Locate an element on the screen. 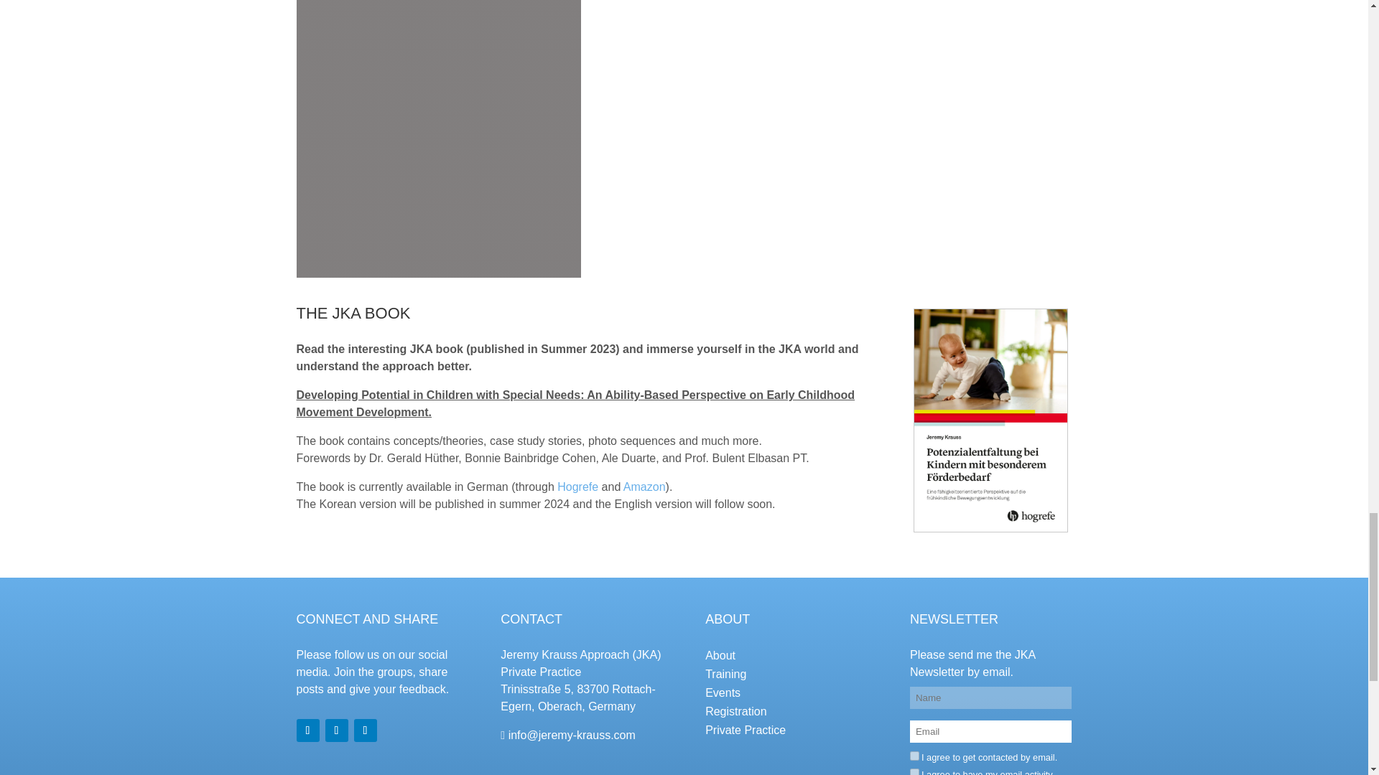 The height and width of the screenshot is (775, 1379). Events is located at coordinates (723, 692).